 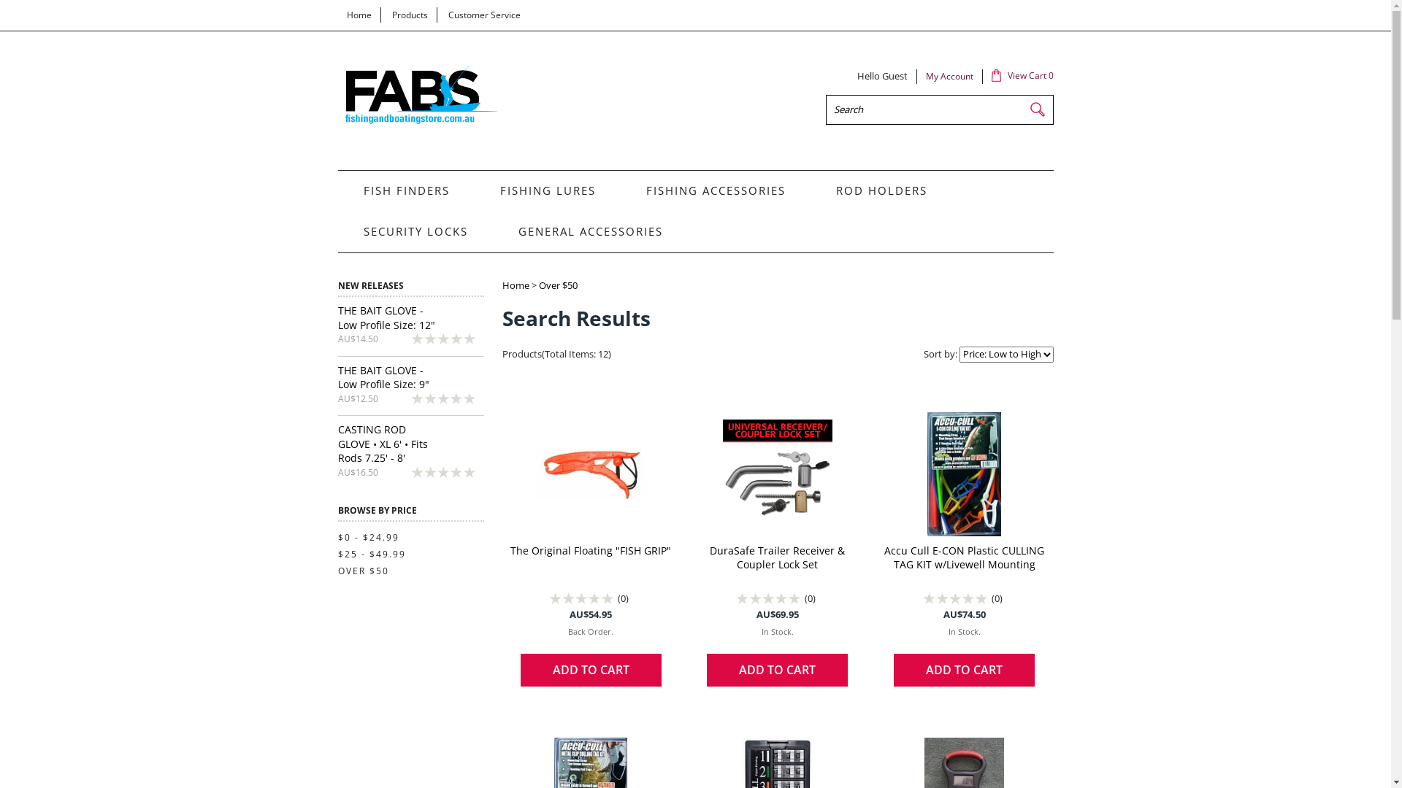 I want to click on My Account, so click(x=949, y=76).